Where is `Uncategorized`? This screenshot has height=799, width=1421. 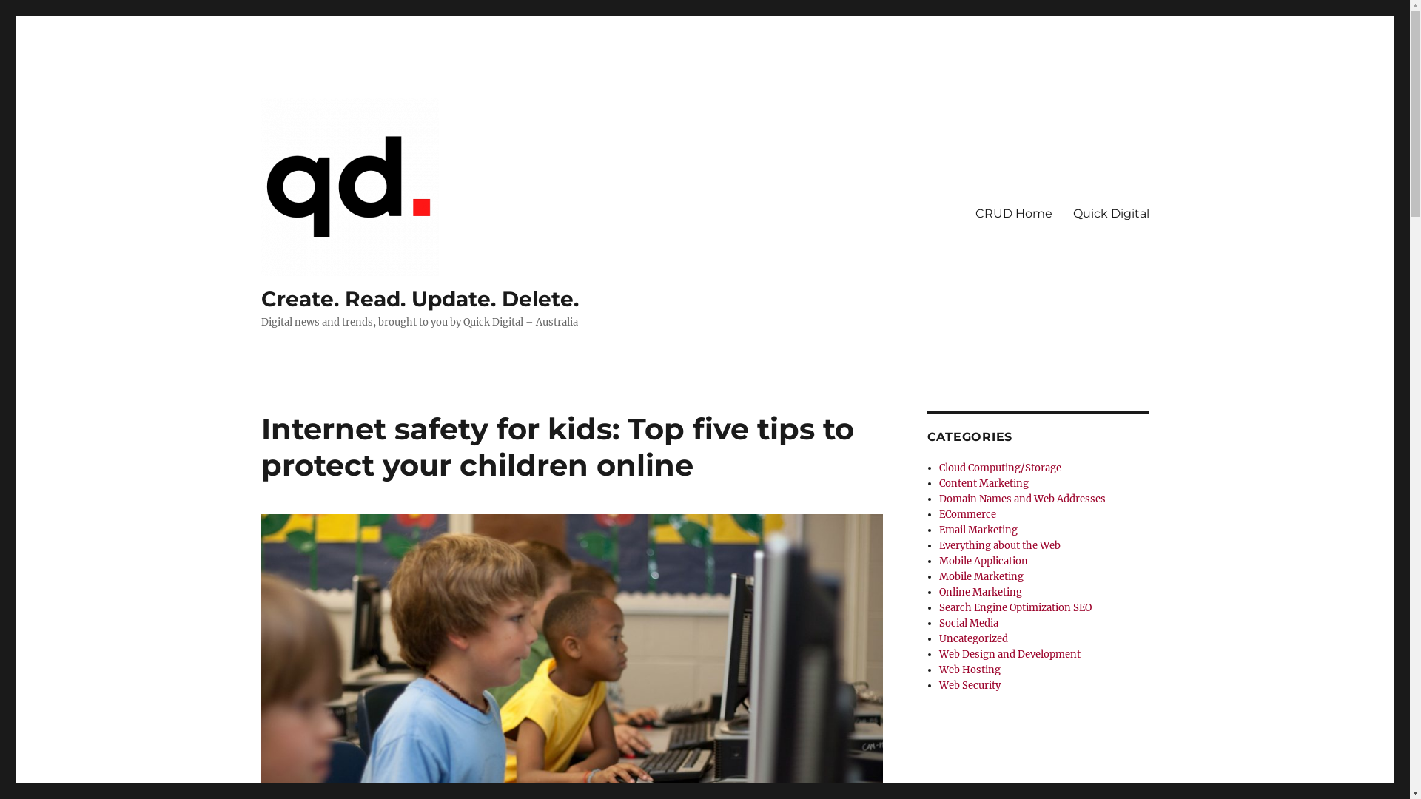
Uncategorized is located at coordinates (974, 639).